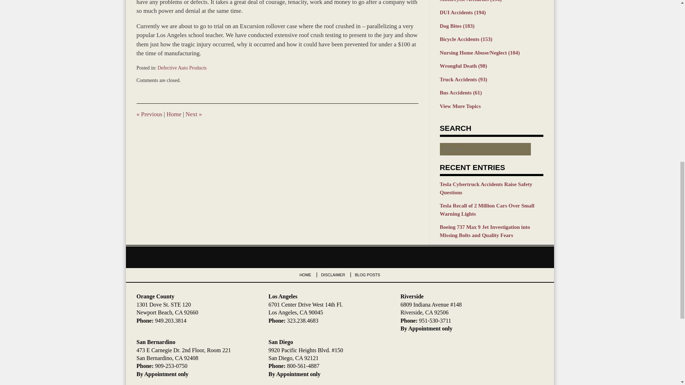 Image resolution: width=685 pixels, height=385 pixels. What do you see at coordinates (367, 274) in the screenshot?
I see `BLOG POSTS` at bounding box center [367, 274].